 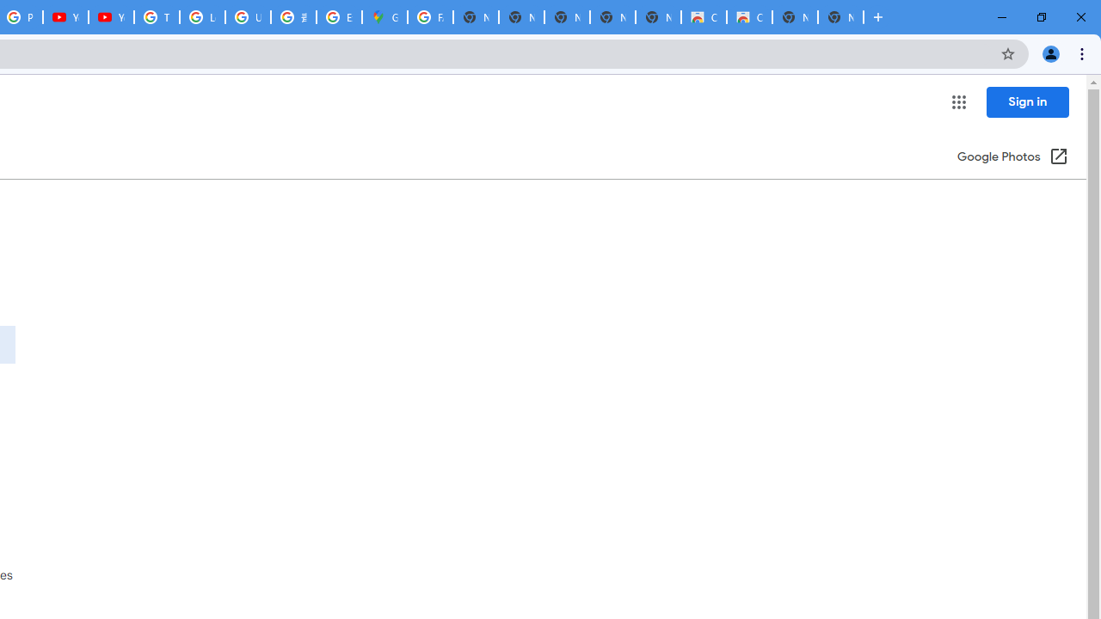 I want to click on Tips & tricks for Chrome - Google Chrome Help, so click(x=157, y=17).